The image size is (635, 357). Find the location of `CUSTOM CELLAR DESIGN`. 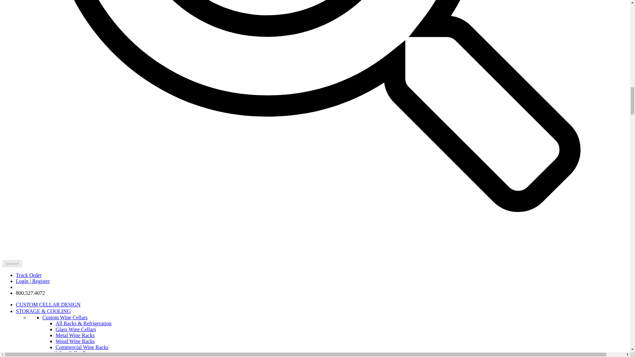

CUSTOM CELLAR DESIGN is located at coordinates (48, 304).